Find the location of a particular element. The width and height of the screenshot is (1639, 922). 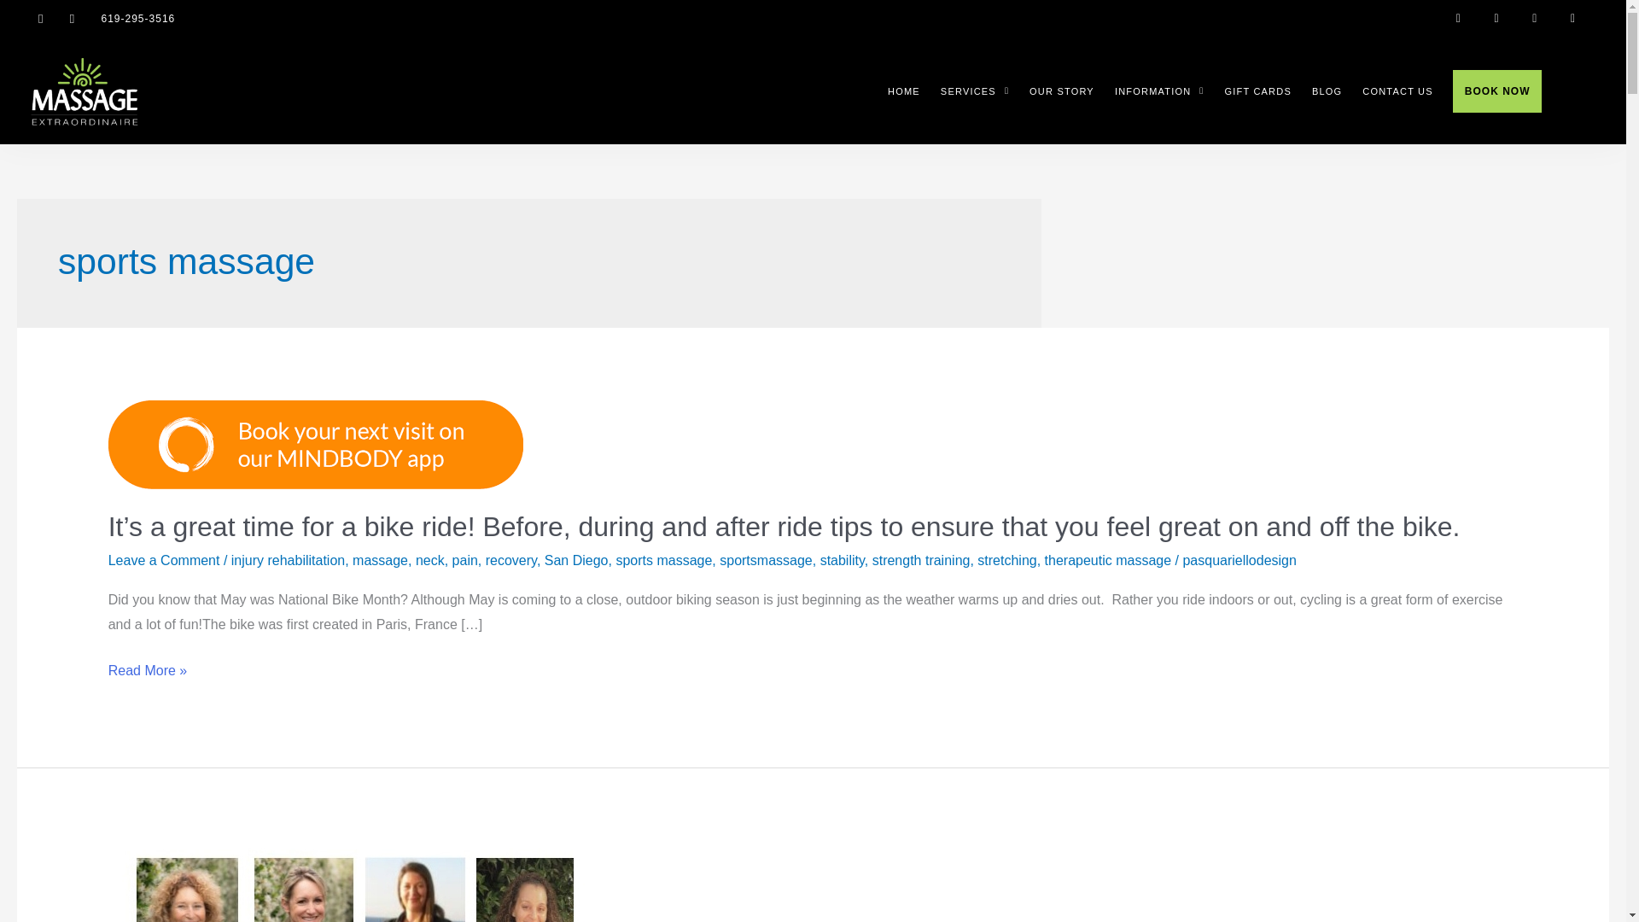

Instagram is located at coordinates (1497, 19).